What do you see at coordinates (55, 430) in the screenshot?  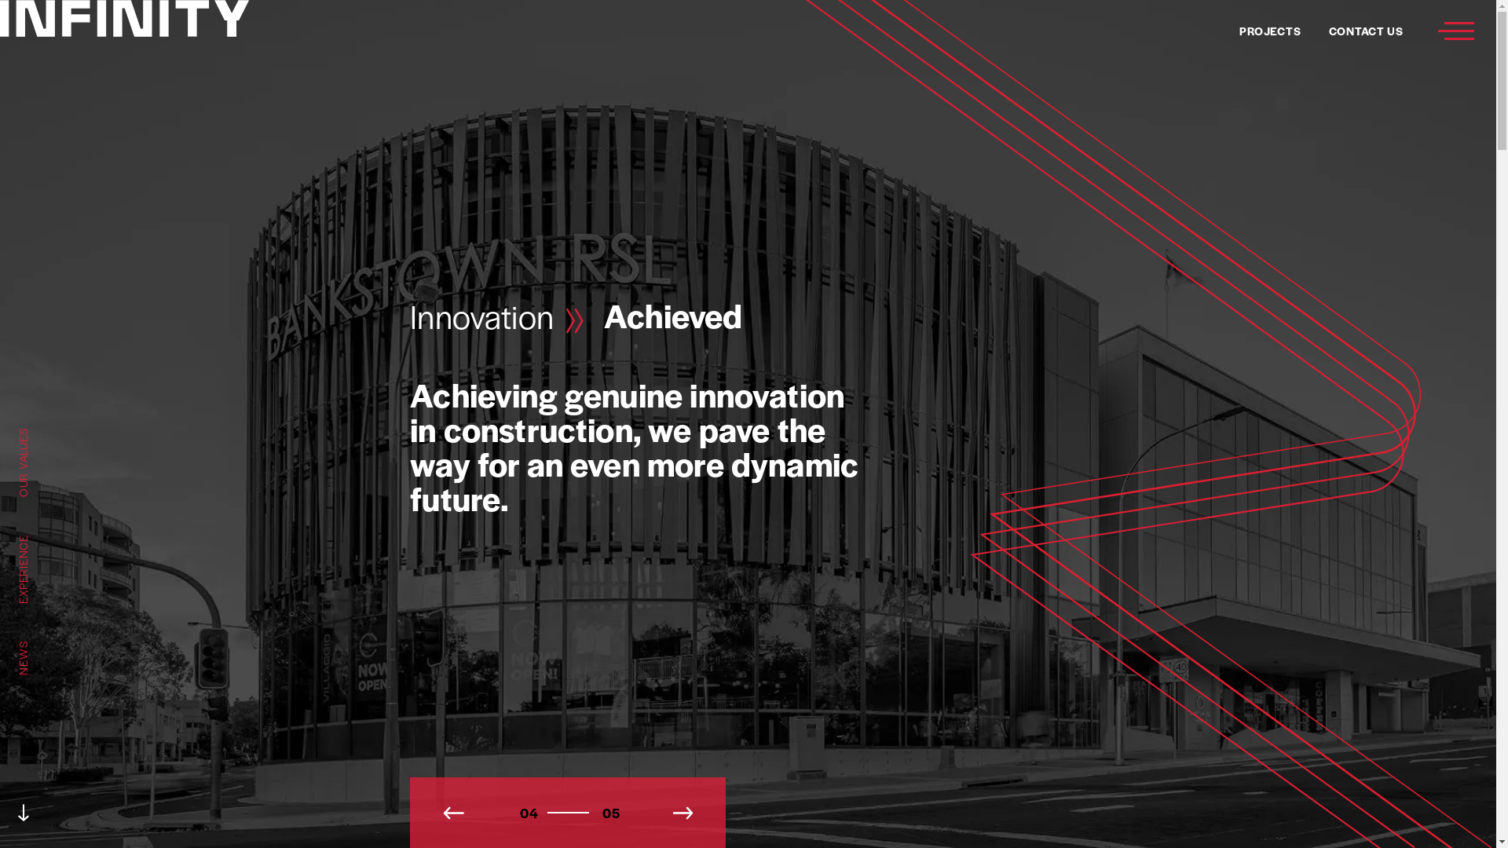 I see `OUR VALUES` at bounding box center [55, 430].